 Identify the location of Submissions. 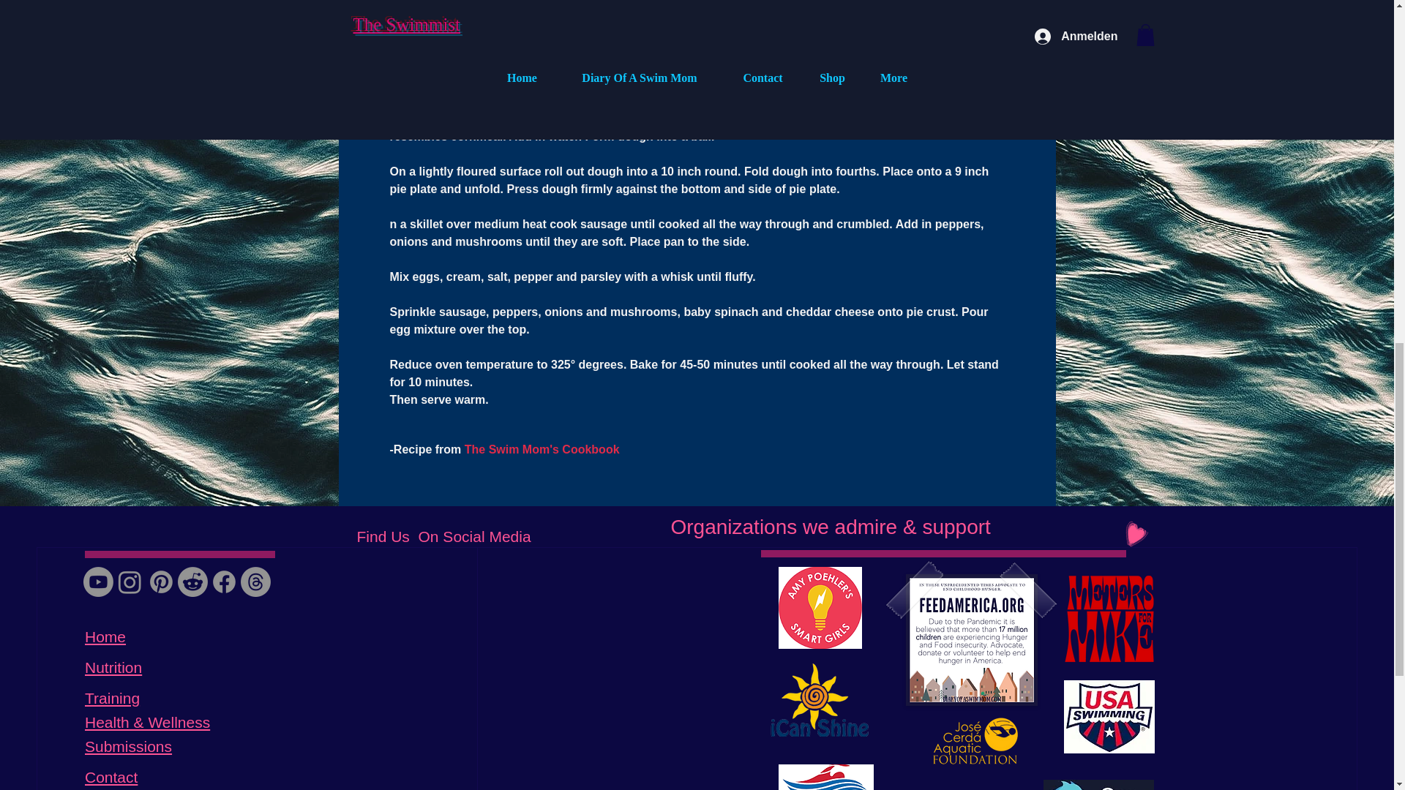
(127, 746).